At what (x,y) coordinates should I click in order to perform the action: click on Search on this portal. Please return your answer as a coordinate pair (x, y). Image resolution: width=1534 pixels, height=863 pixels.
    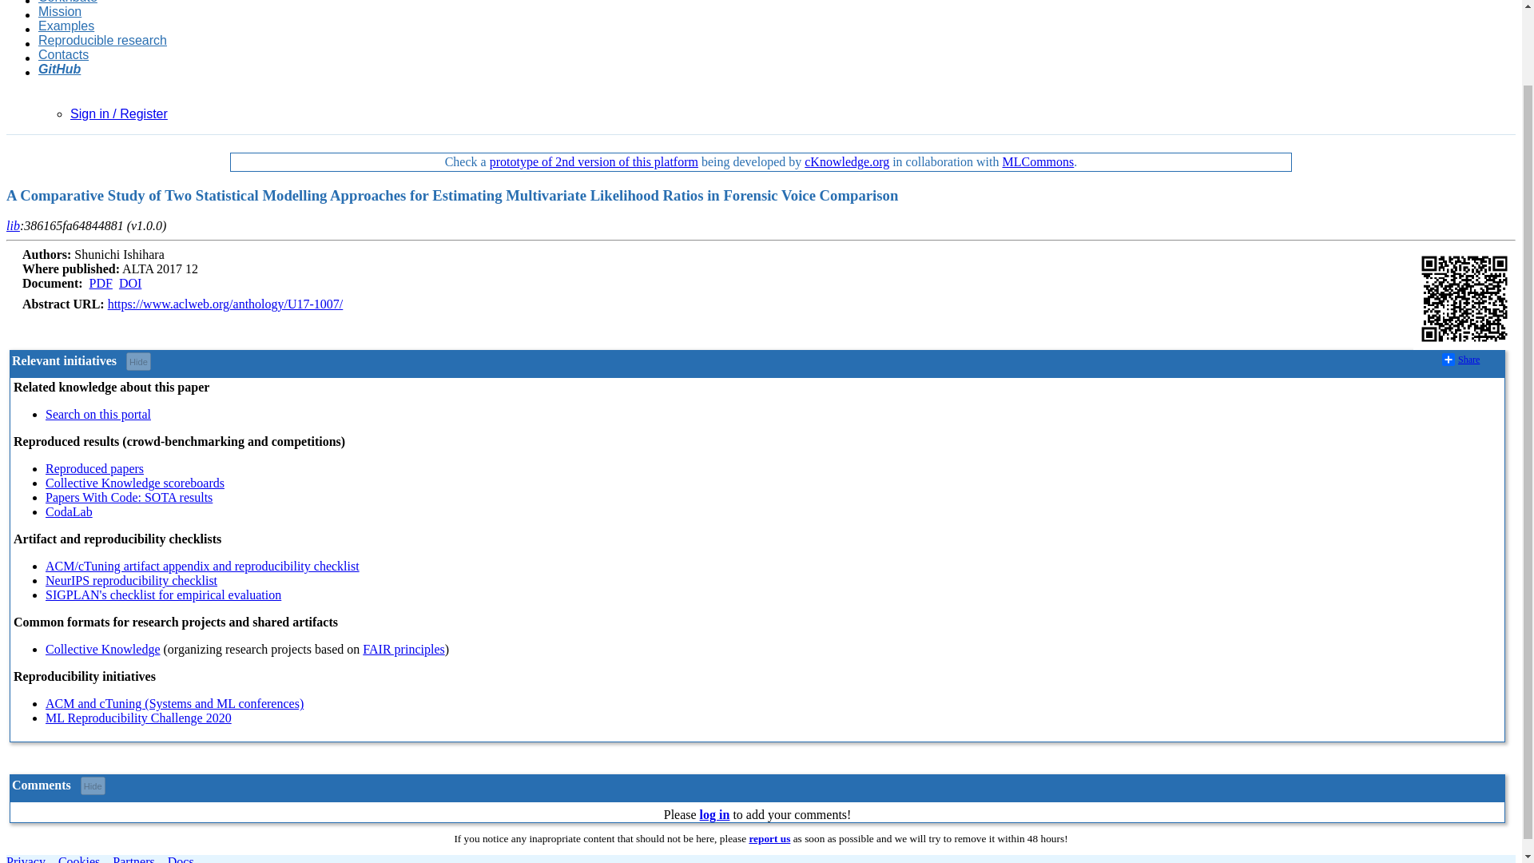
    Looking at the image, I should click on (97, 414).